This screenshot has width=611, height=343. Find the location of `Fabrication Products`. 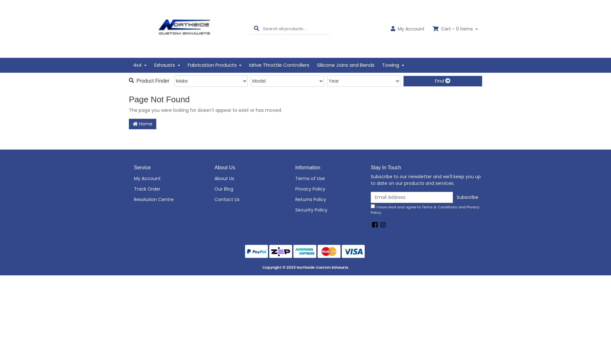

Fabrication Products is located at coordinates (215, 65).